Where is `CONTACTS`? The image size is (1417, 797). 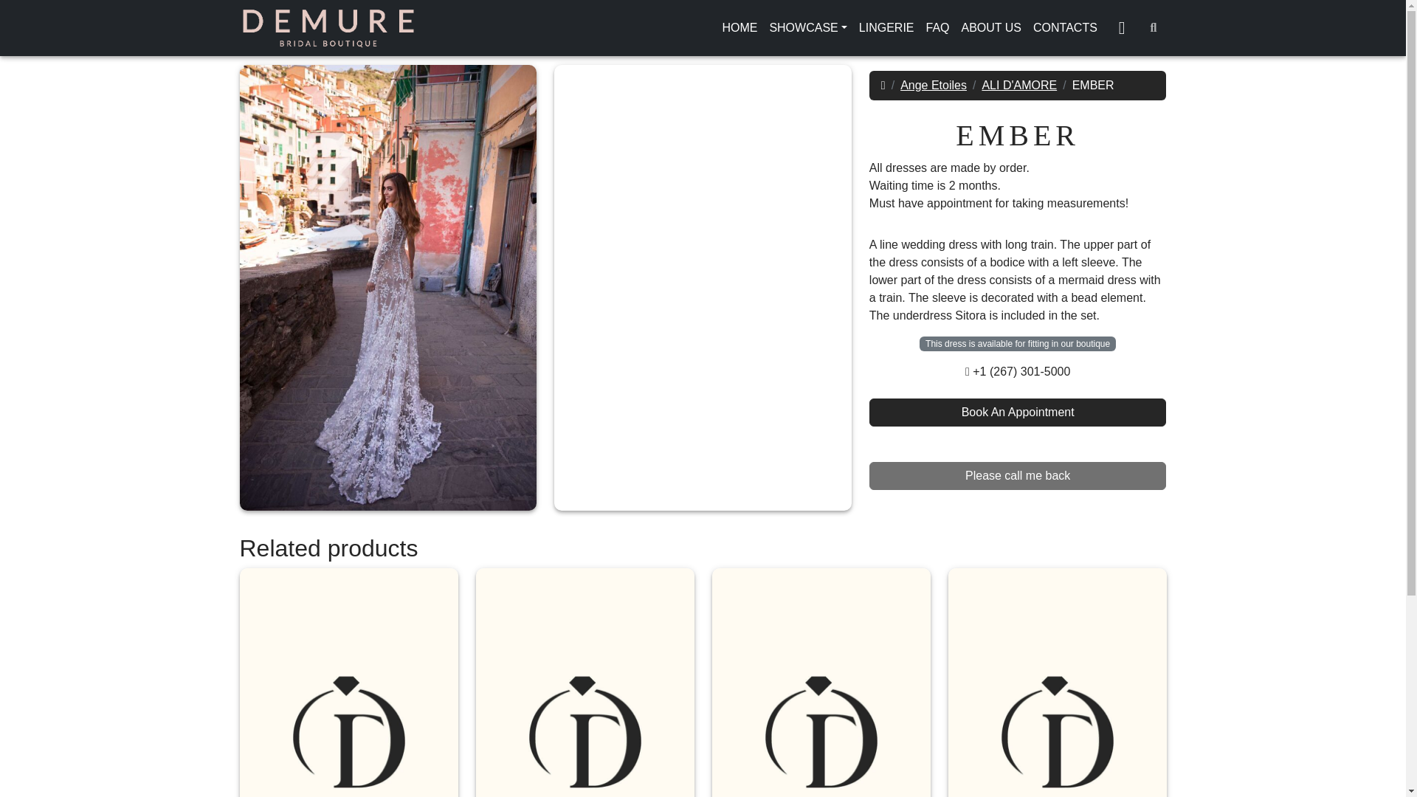 CONTACTS is located at coordinates (1018, 412).